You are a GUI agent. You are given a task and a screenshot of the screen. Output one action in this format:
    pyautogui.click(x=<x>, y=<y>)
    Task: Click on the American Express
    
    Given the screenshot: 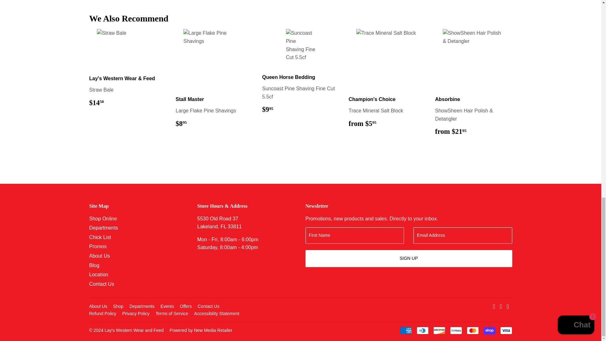 What is the action you would take?
    pyautogui.click(x=405, y=330)
    